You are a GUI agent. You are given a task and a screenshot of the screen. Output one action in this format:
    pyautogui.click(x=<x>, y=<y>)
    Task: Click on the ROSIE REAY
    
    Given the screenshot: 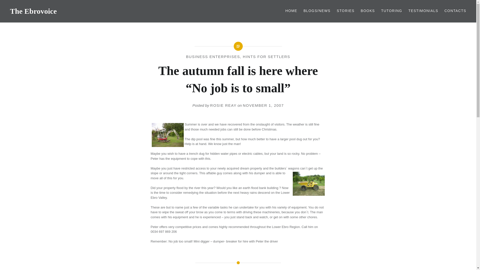 What is the action you would take?
    pyautogui.click(x=223, y=105)
    